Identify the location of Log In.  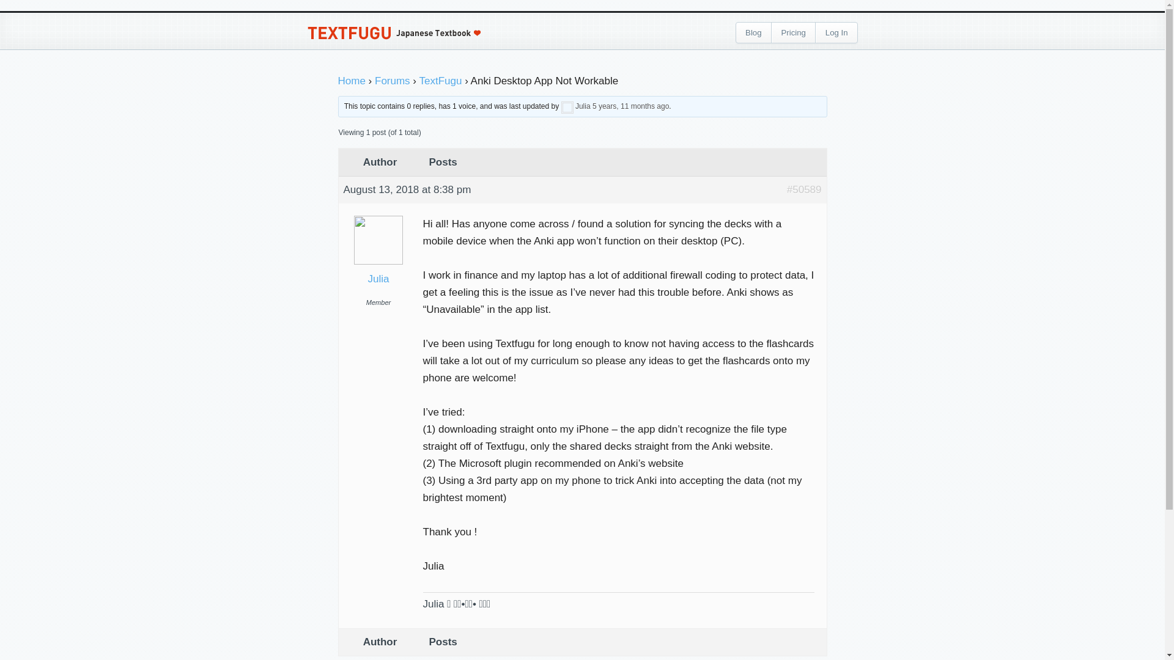
(836, 33).